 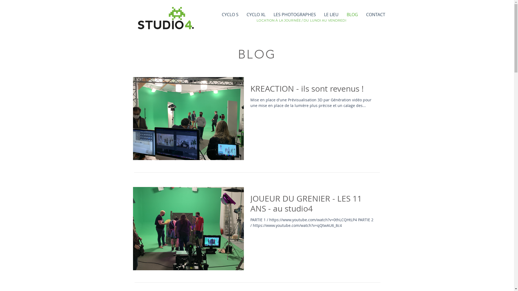 I want to click on CYCLO S, so click(x=230, y=15).